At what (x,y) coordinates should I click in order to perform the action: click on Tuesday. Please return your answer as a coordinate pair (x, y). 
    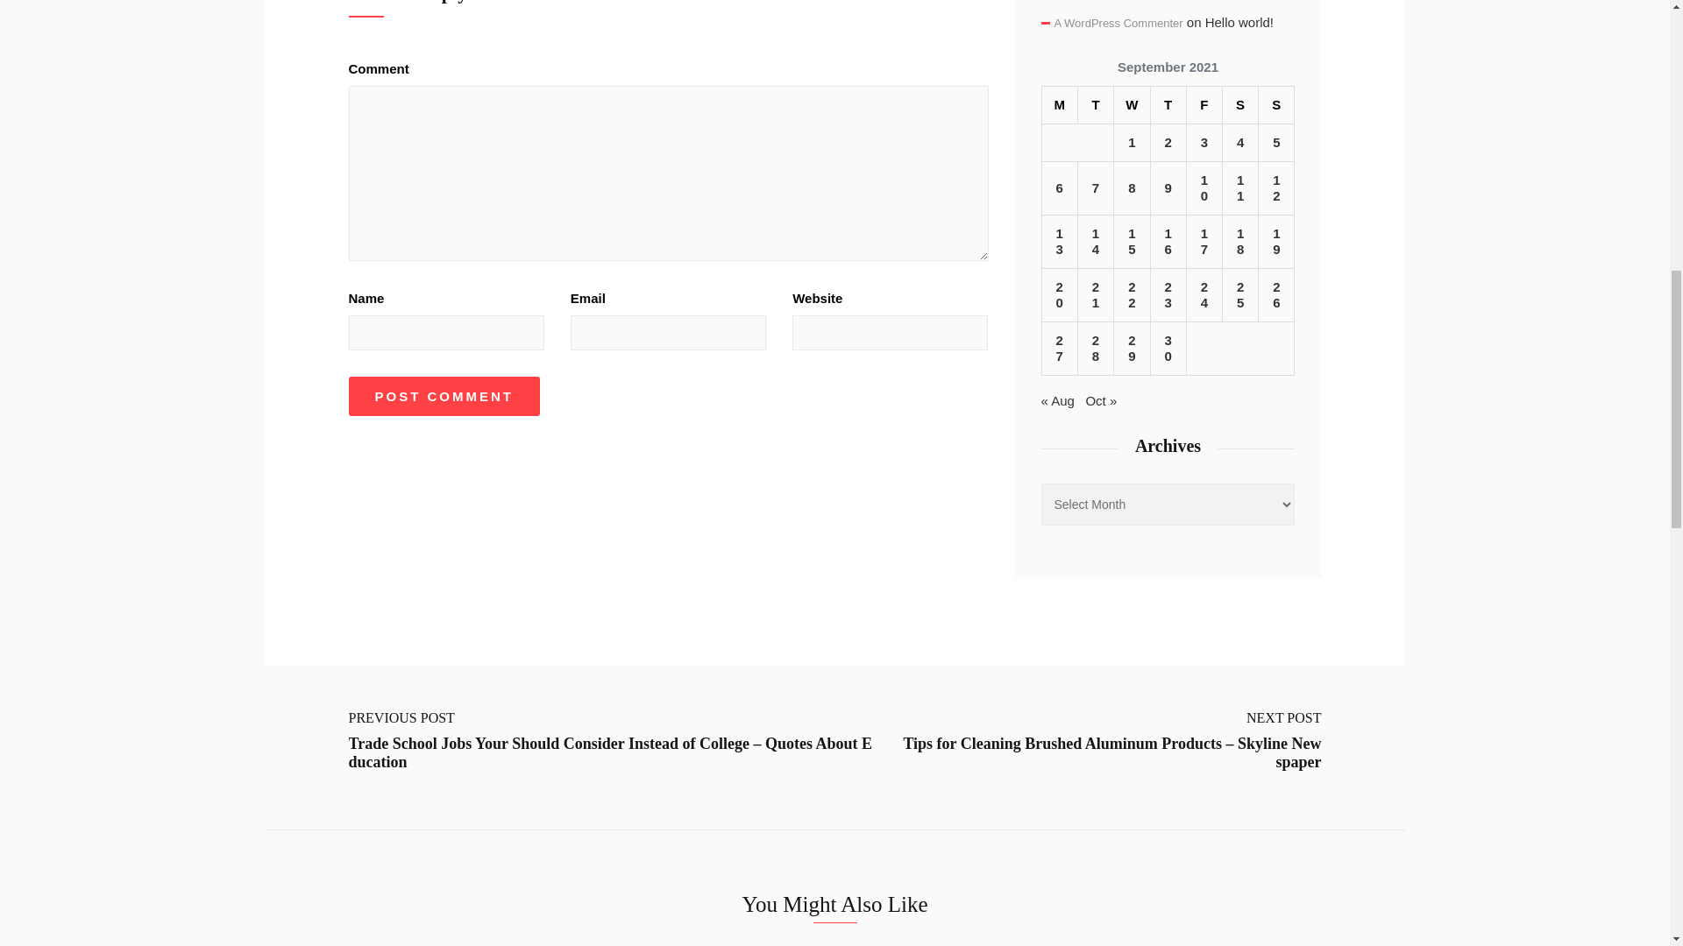
    Looking at the image, I should click on (1094, 105).